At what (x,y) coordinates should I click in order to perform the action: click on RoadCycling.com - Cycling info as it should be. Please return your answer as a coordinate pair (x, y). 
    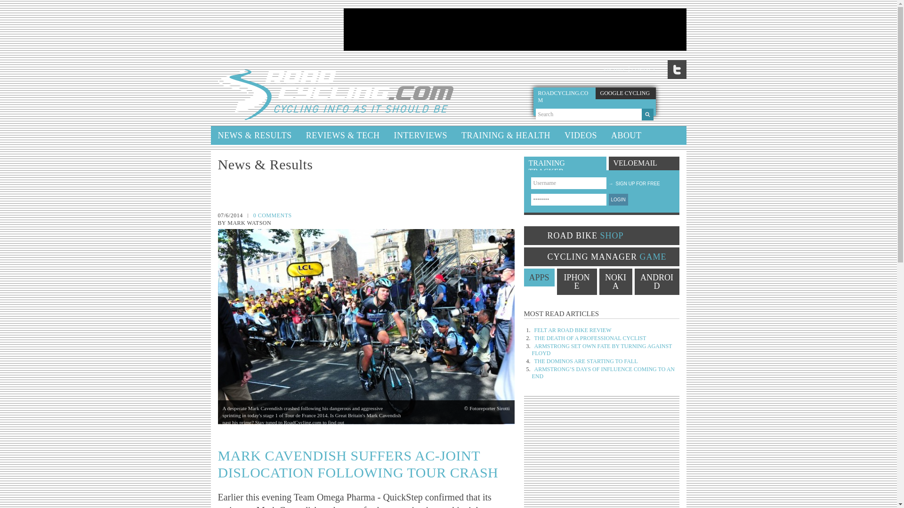
    Looking at the image, I should click on (335, 93).